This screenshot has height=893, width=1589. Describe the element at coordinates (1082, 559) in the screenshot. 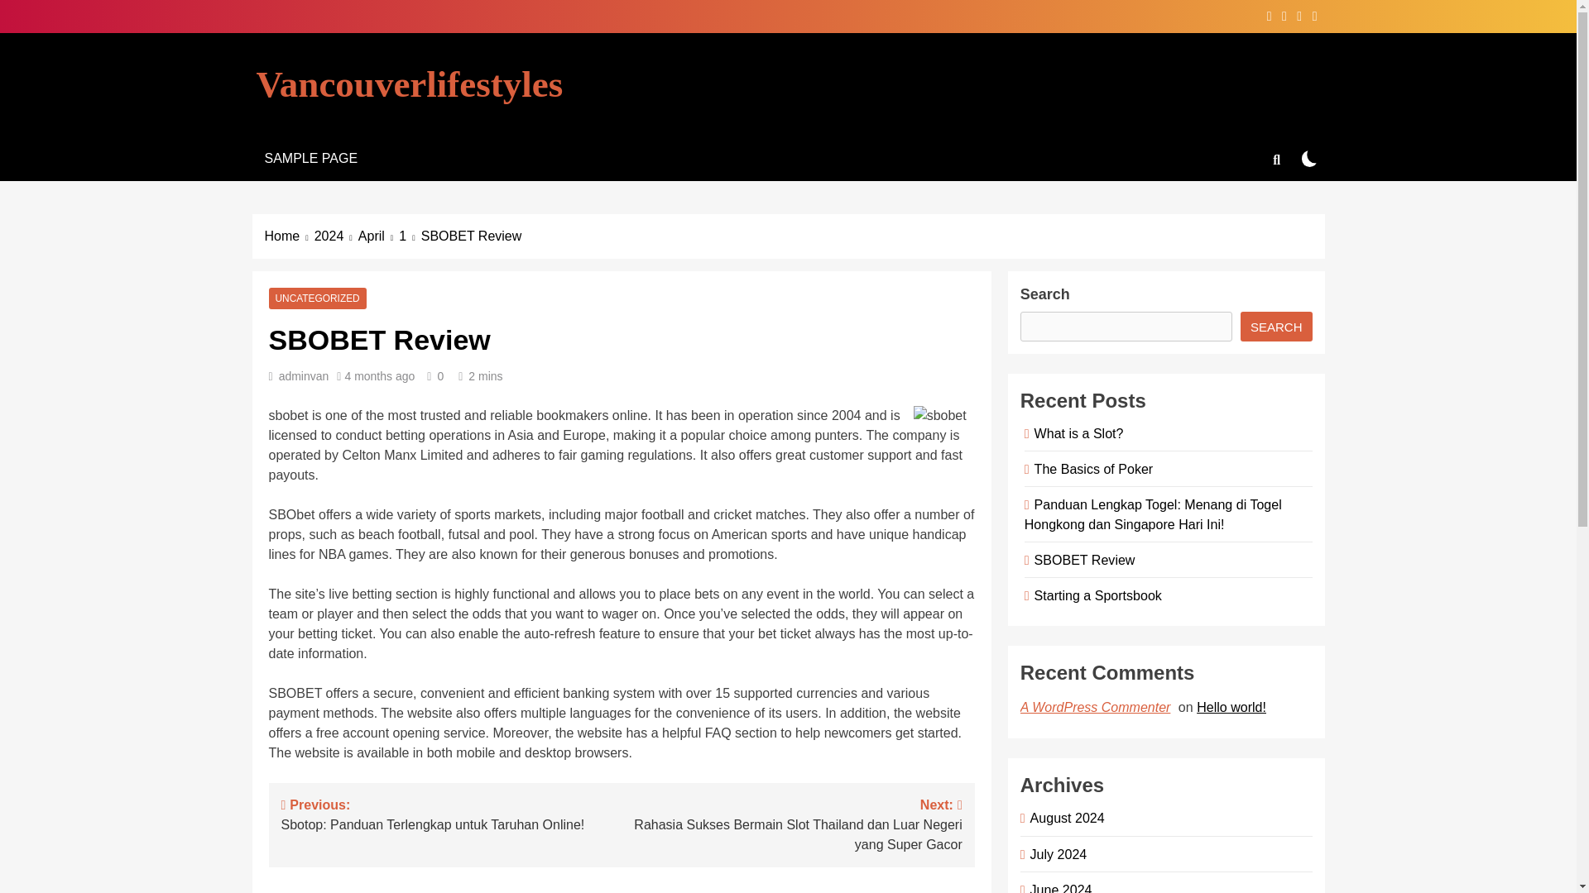

I see `SBOBET Review` at that location.